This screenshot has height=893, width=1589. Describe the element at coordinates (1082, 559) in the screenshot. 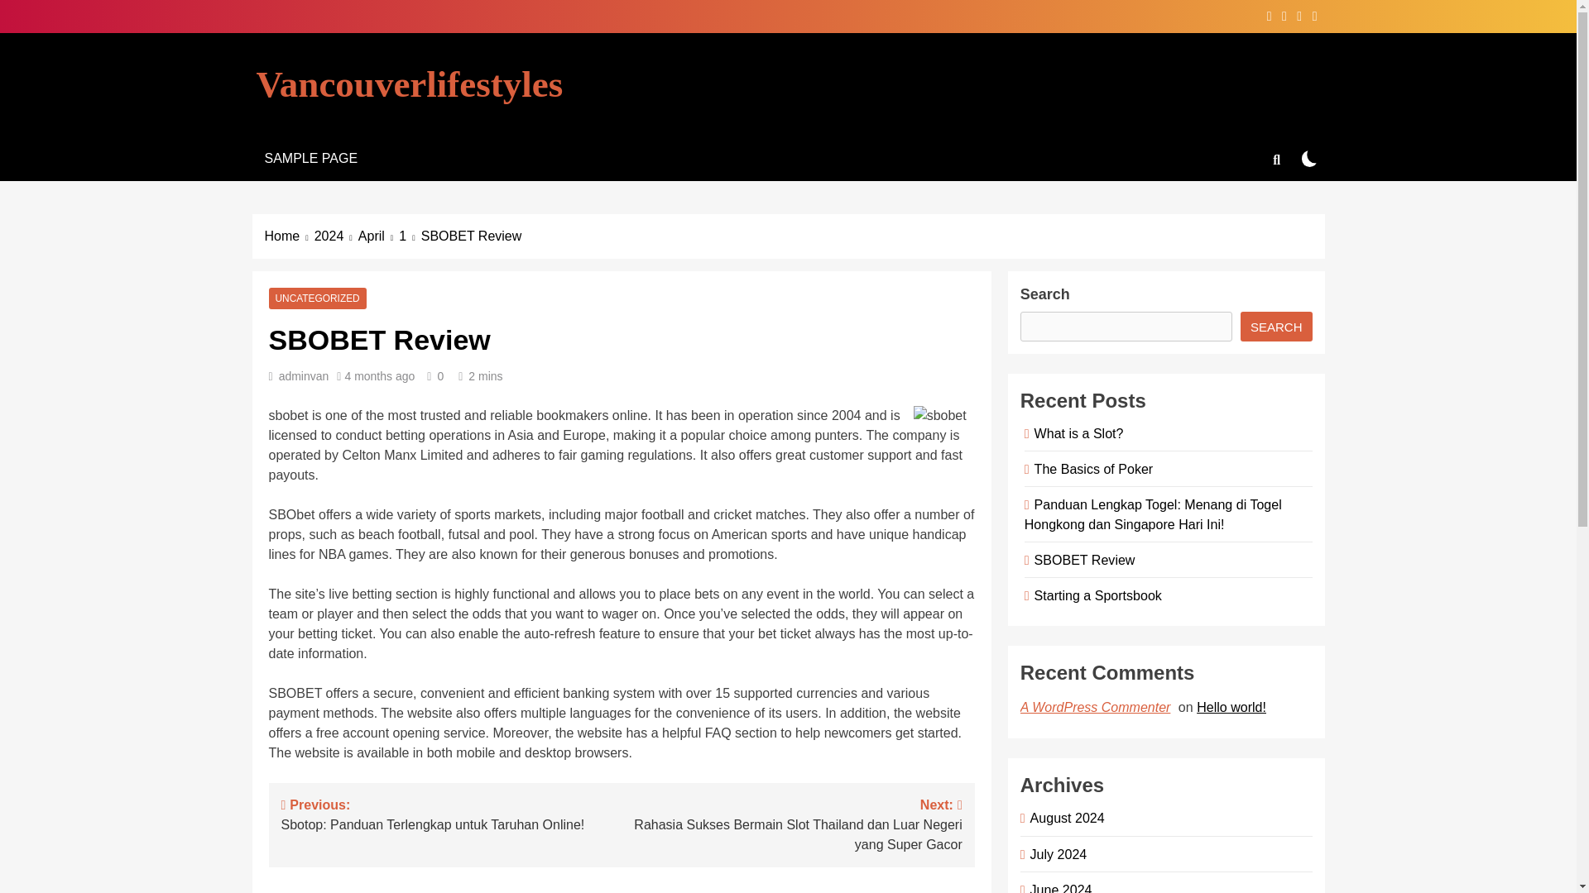

I see `SBOBET Review` at that location.